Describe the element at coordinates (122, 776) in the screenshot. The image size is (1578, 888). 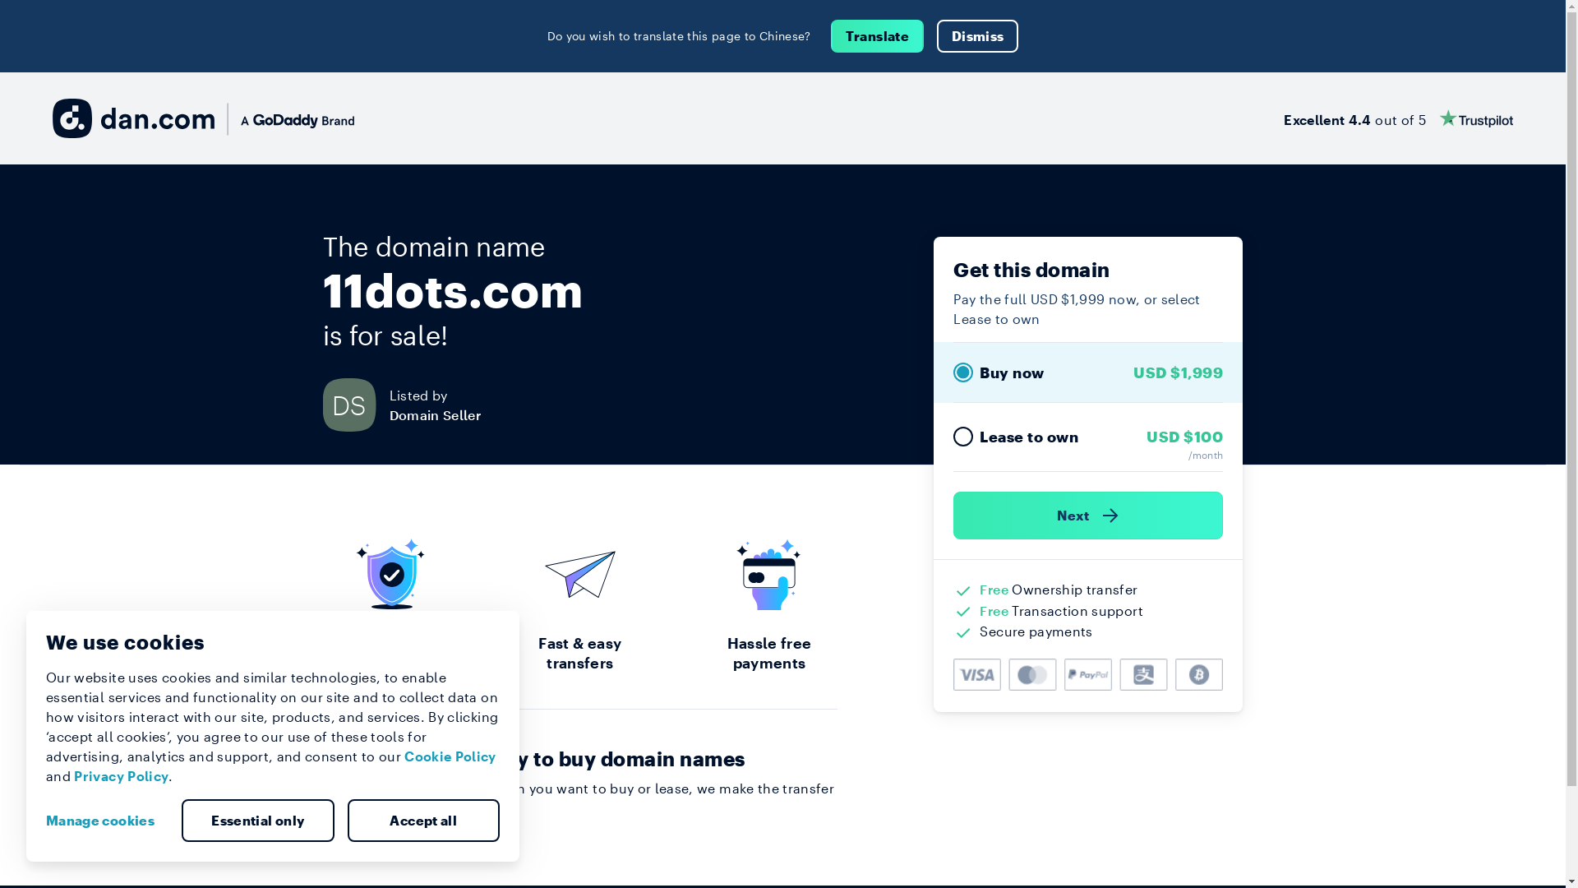
I see `Privacy Policy` at that location.